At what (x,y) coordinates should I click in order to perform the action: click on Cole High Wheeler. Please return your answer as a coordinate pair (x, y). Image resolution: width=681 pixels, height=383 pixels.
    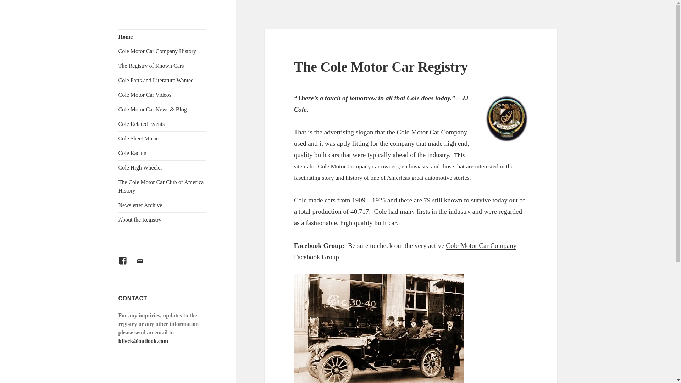
    Looking at the image, I should click on (162, 167).